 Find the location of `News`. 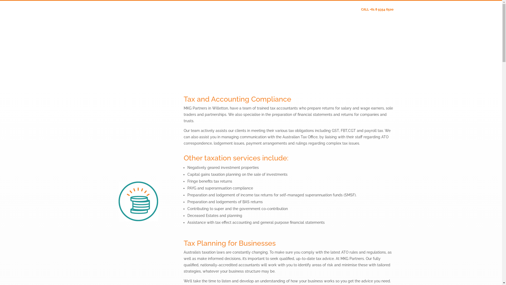

News is located at coordinates (324, 26).